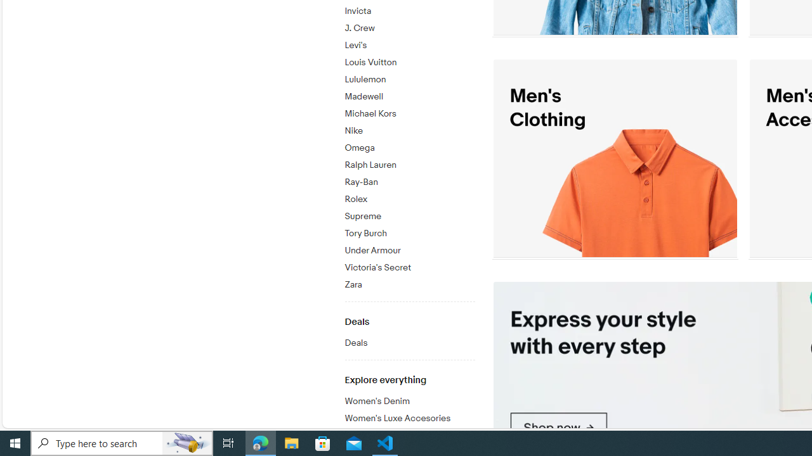 The height and width of the screenshot is (456, 812). I want to click on Deals, so click(409, 341).